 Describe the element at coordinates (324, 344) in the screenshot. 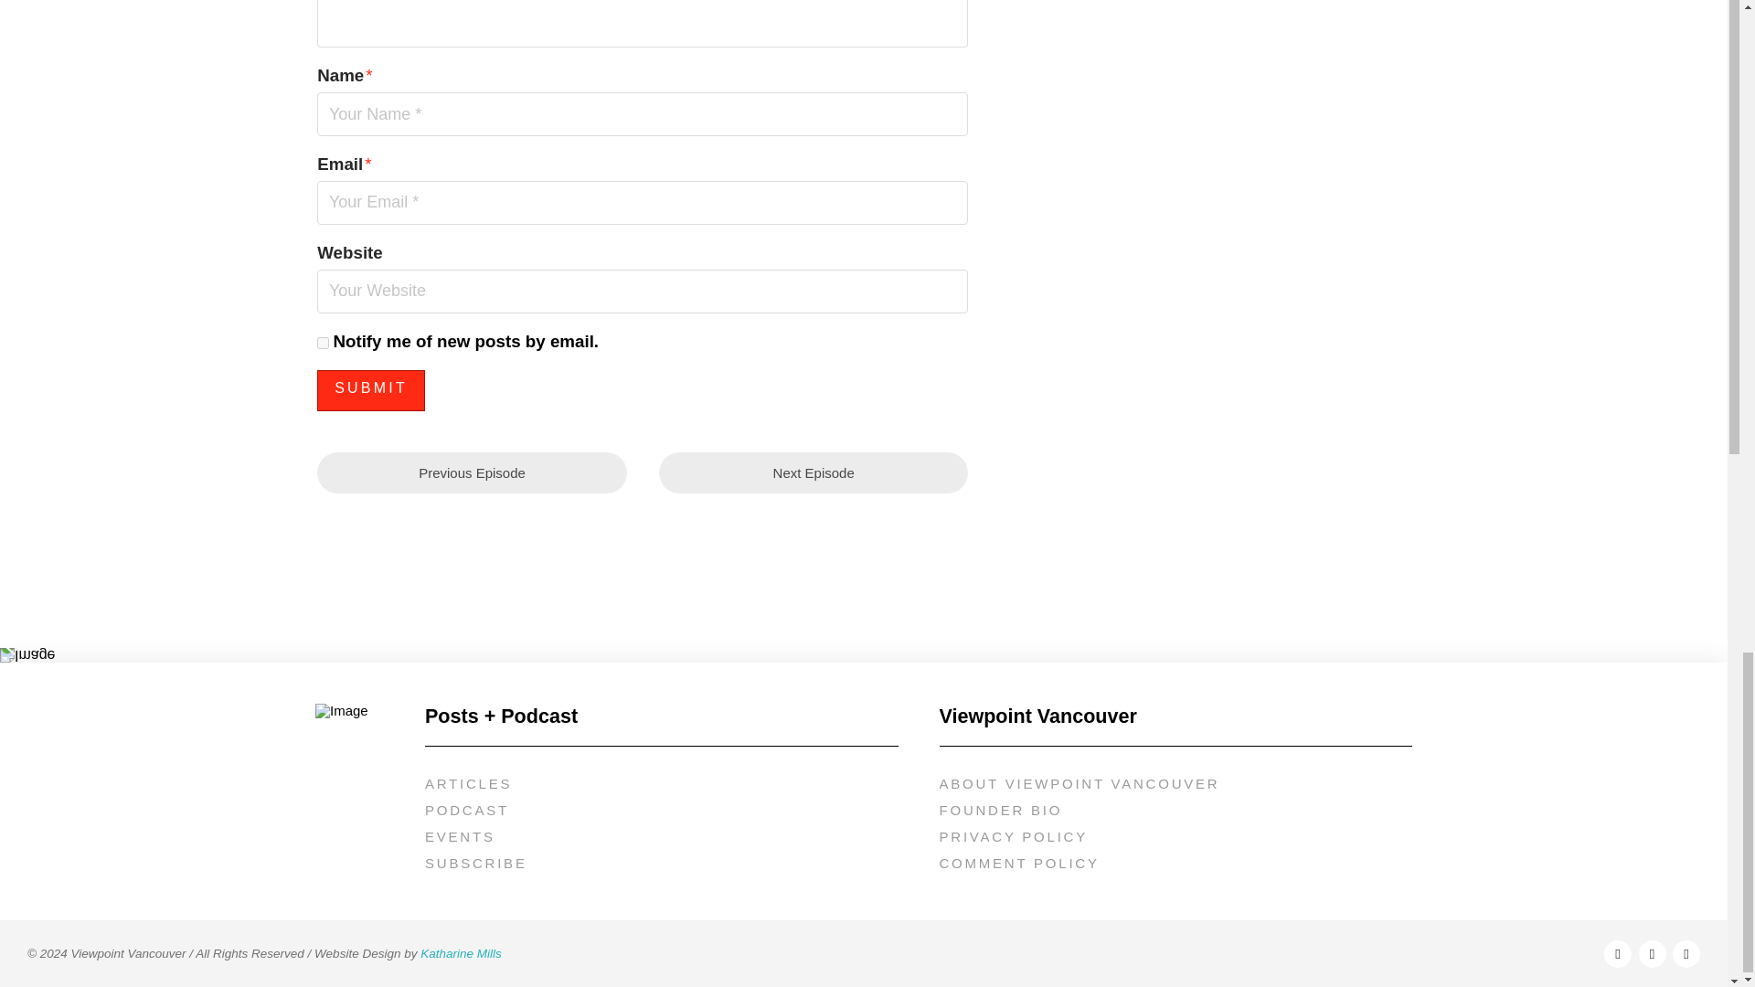

I see `subscribe` at that location.